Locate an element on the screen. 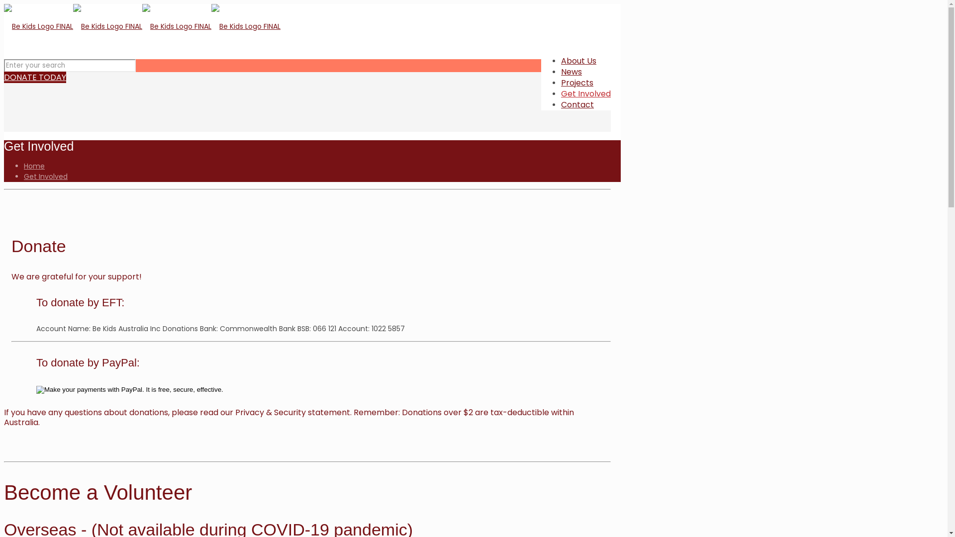 This screenshot has height=537, width=955. BeKids is located at coordinates (142, 26).